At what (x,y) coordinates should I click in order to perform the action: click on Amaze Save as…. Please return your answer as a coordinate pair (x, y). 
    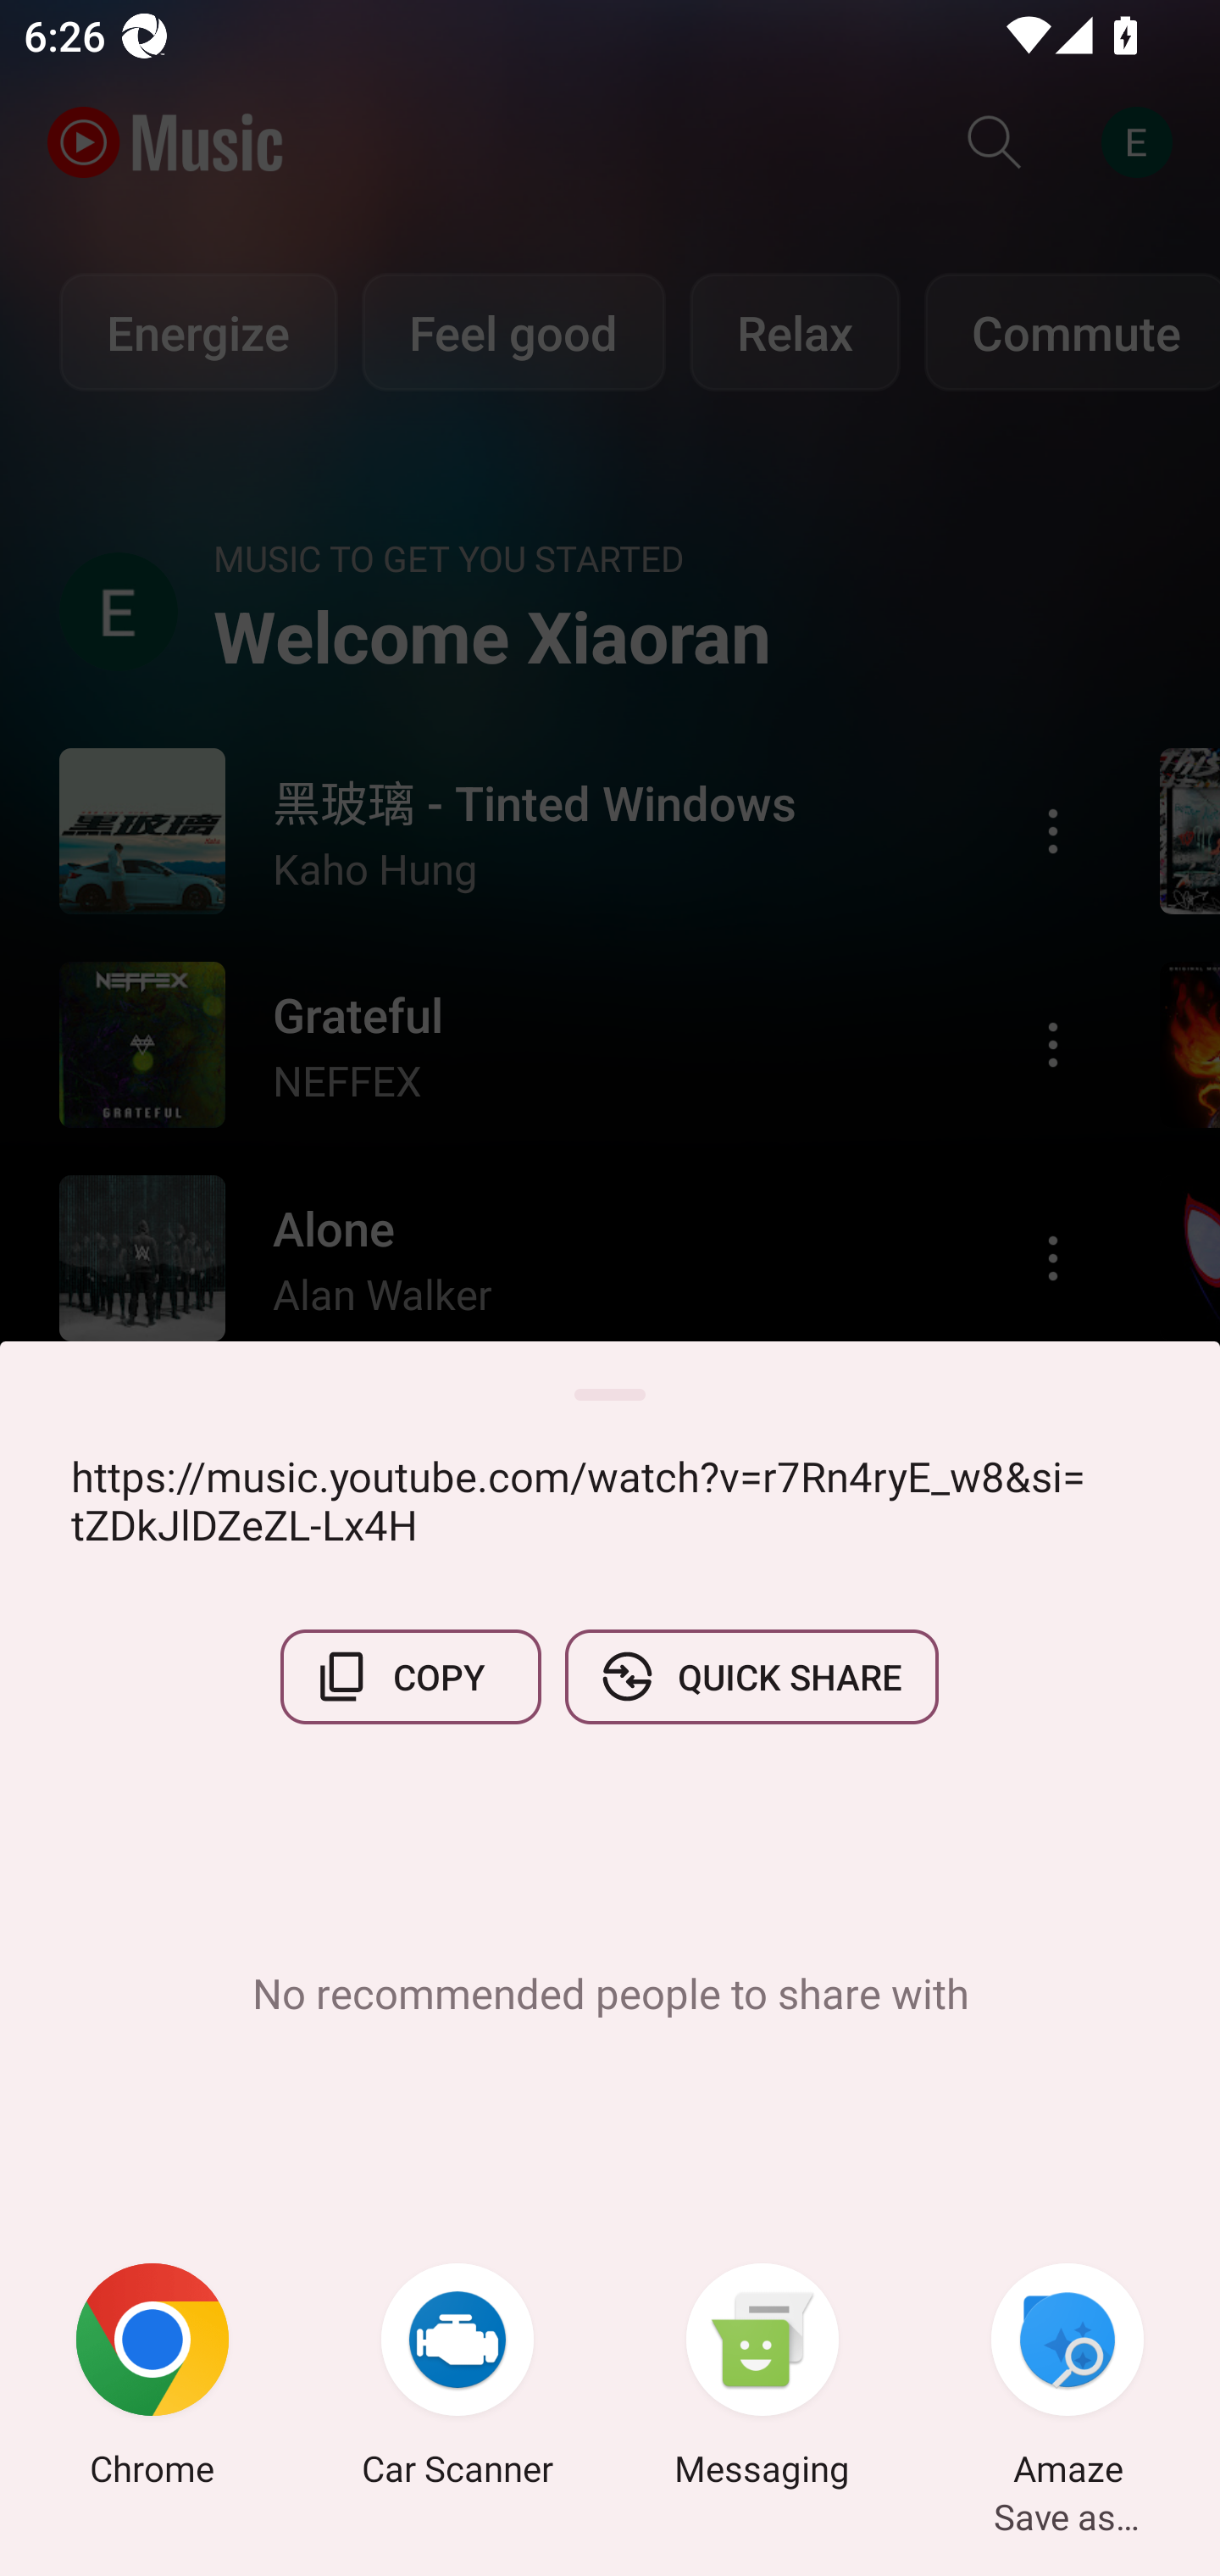
    Looking at the image, I should click on (1067, 2379).